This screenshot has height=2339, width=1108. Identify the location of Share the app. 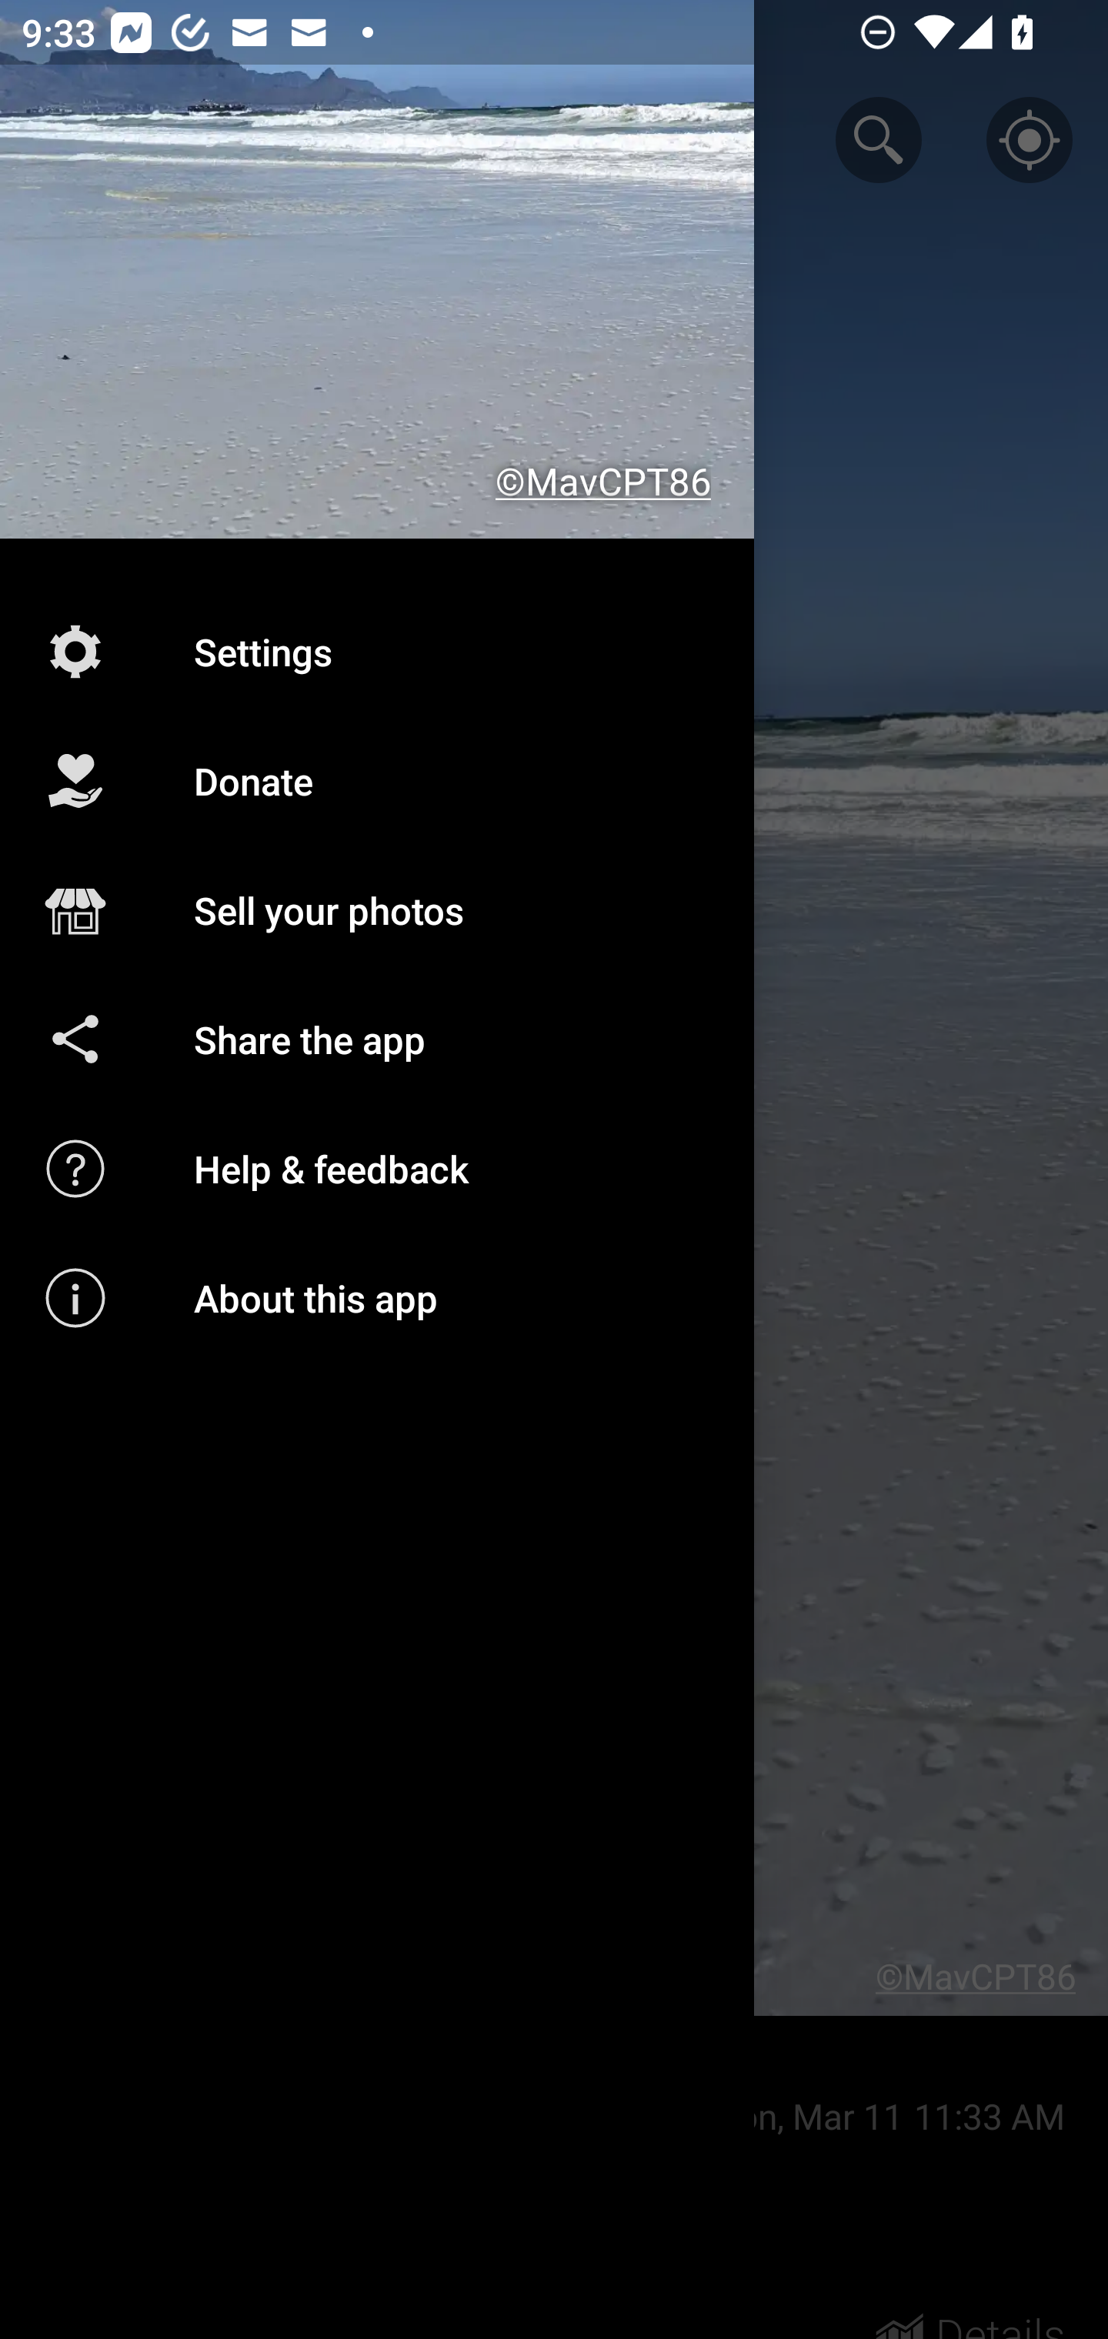
(377, 1039).